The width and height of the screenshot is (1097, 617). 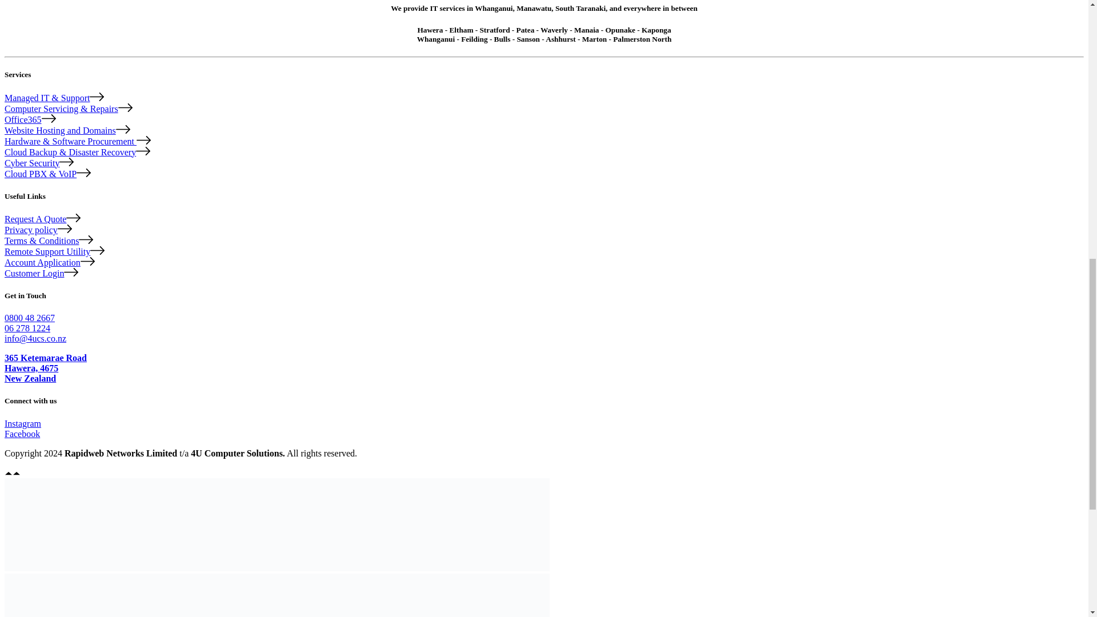 What do you see at coordinates (54, 251) in the screenshot?
I see `Remote Support Utility` at bounding box center [54, 251].